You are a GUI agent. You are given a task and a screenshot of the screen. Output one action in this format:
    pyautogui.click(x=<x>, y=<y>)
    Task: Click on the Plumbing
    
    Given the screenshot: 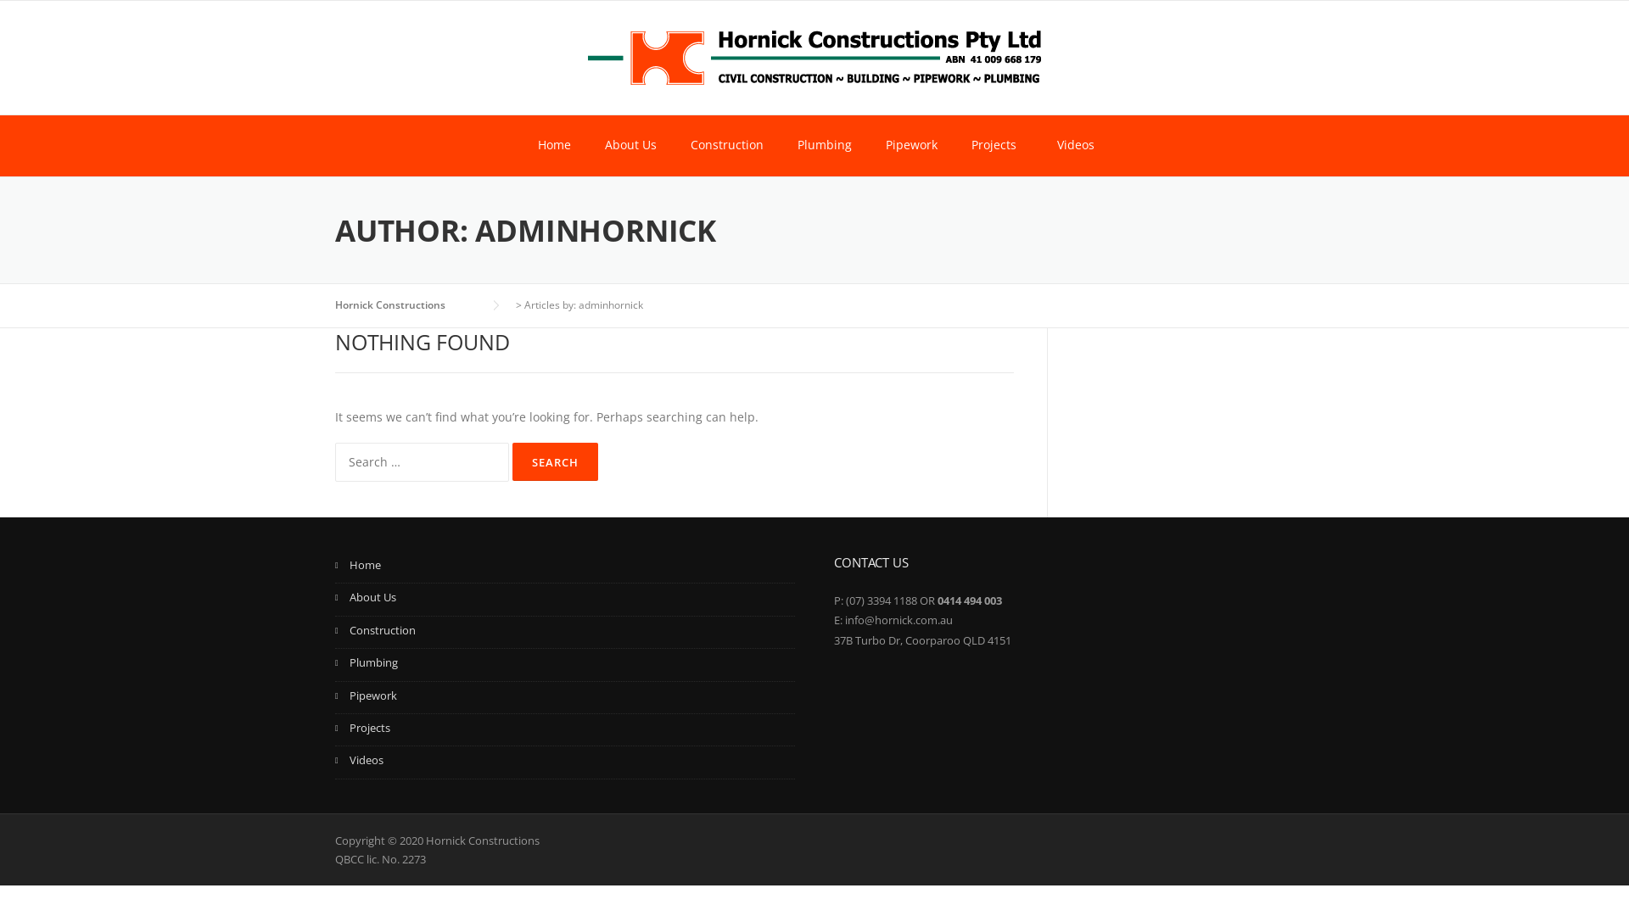 What is the action you would take?
    pyautogui.click(x=565, y=665)
    